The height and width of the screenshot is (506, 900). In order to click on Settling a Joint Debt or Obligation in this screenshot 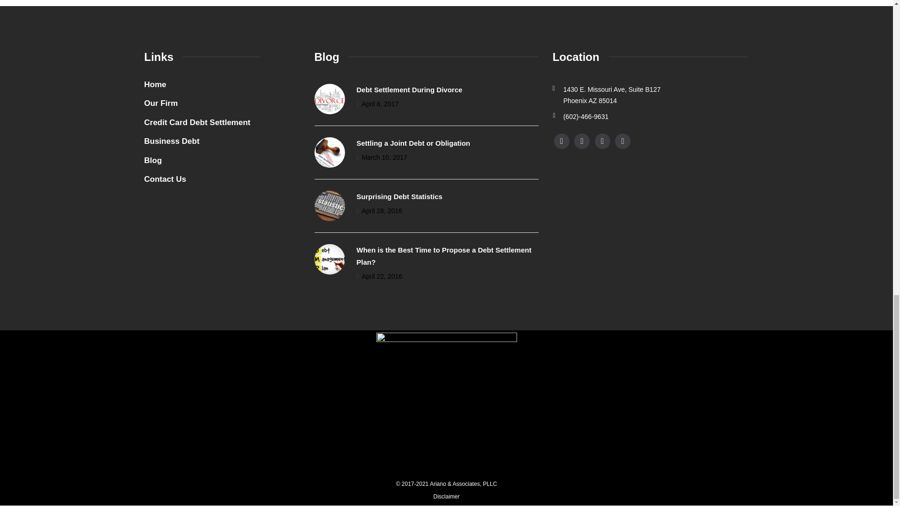, I will do `click(413, 143)`.